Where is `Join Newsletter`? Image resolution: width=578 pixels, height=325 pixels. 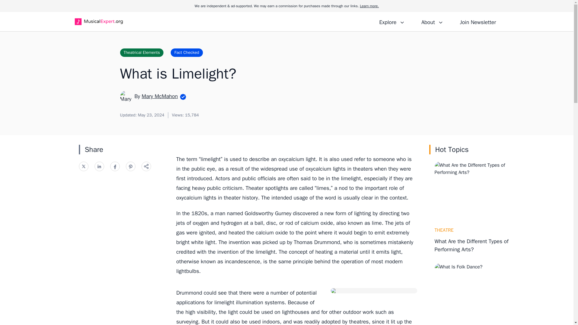
Join Newsletter is located at coordinates (477, 21).